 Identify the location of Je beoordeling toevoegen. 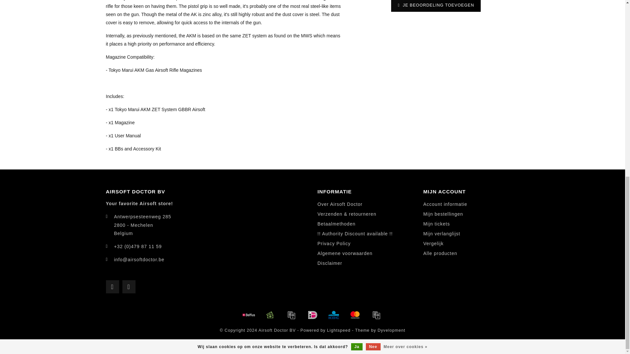
(436, 6).